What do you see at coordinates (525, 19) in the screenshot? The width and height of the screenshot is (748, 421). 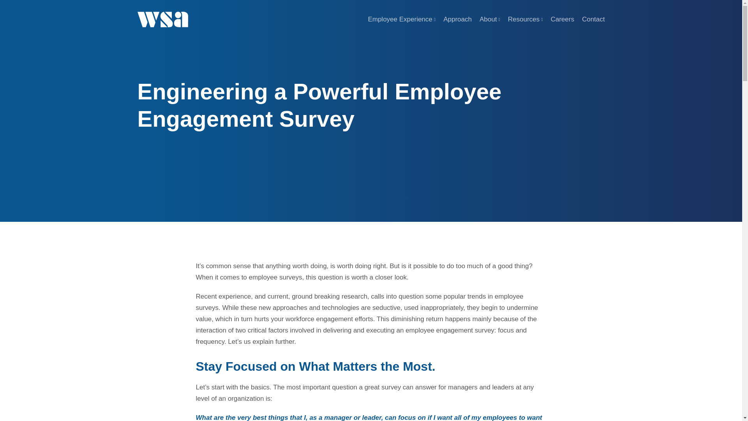 I see `Resources` at bounding box center [525, 19].